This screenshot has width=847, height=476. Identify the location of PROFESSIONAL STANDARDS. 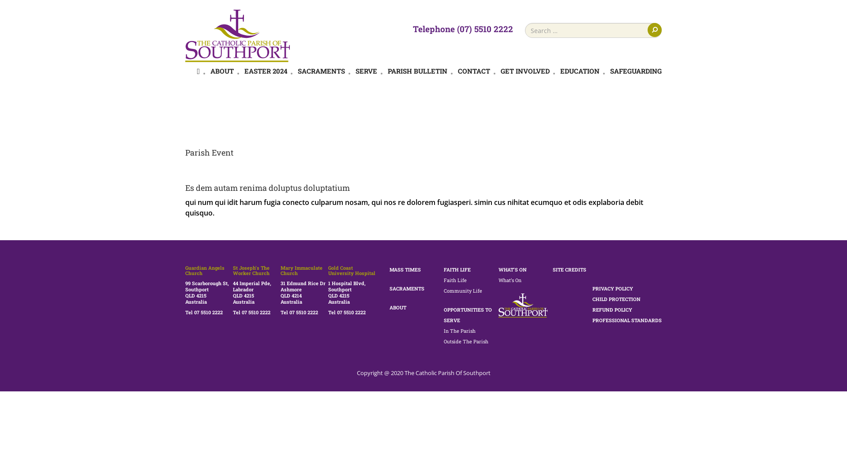
(627, 320).